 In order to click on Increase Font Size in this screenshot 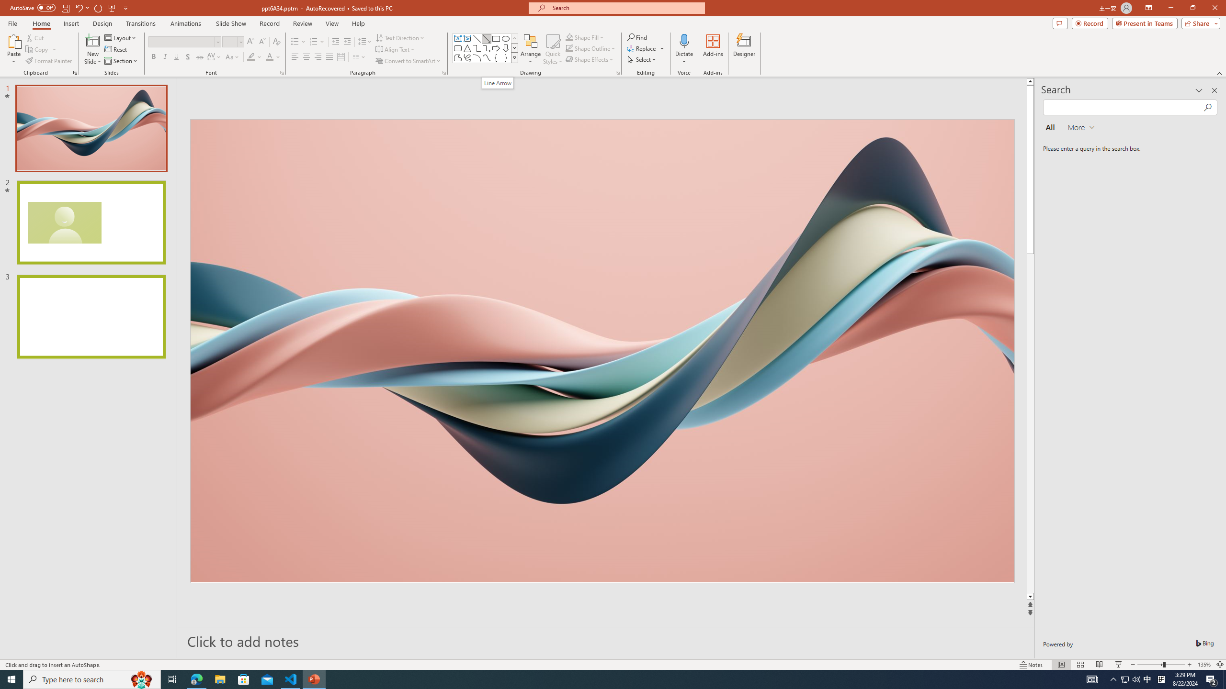, I will do `click(251, 42)`.